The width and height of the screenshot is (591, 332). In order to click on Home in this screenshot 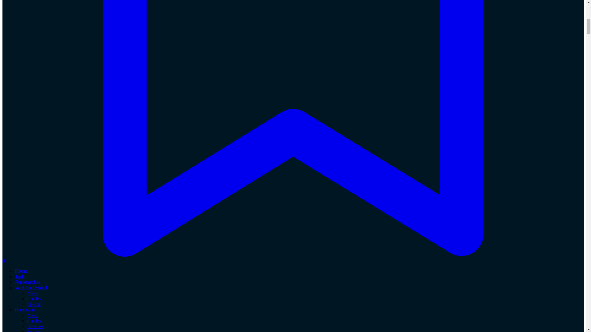, I will do `click(21, 271)`.